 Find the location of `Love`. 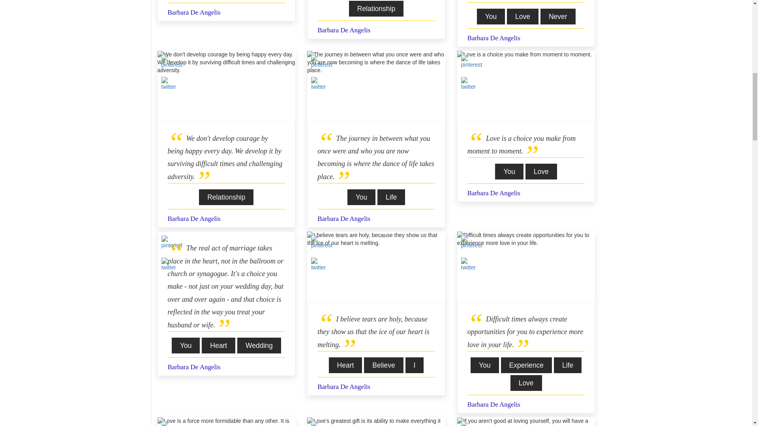

Love is located at coordinates (523, 16).